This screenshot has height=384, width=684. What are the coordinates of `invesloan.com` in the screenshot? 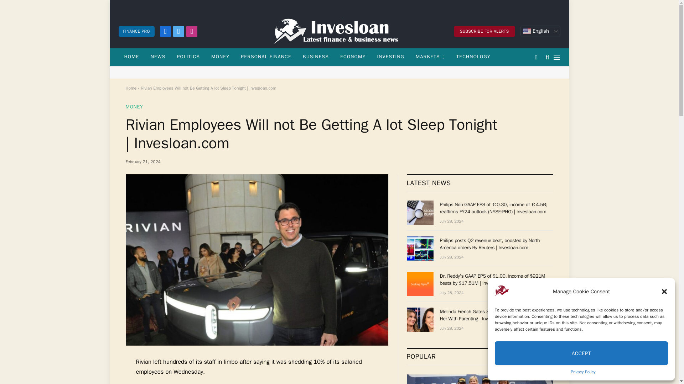 It's located at (339, 31).